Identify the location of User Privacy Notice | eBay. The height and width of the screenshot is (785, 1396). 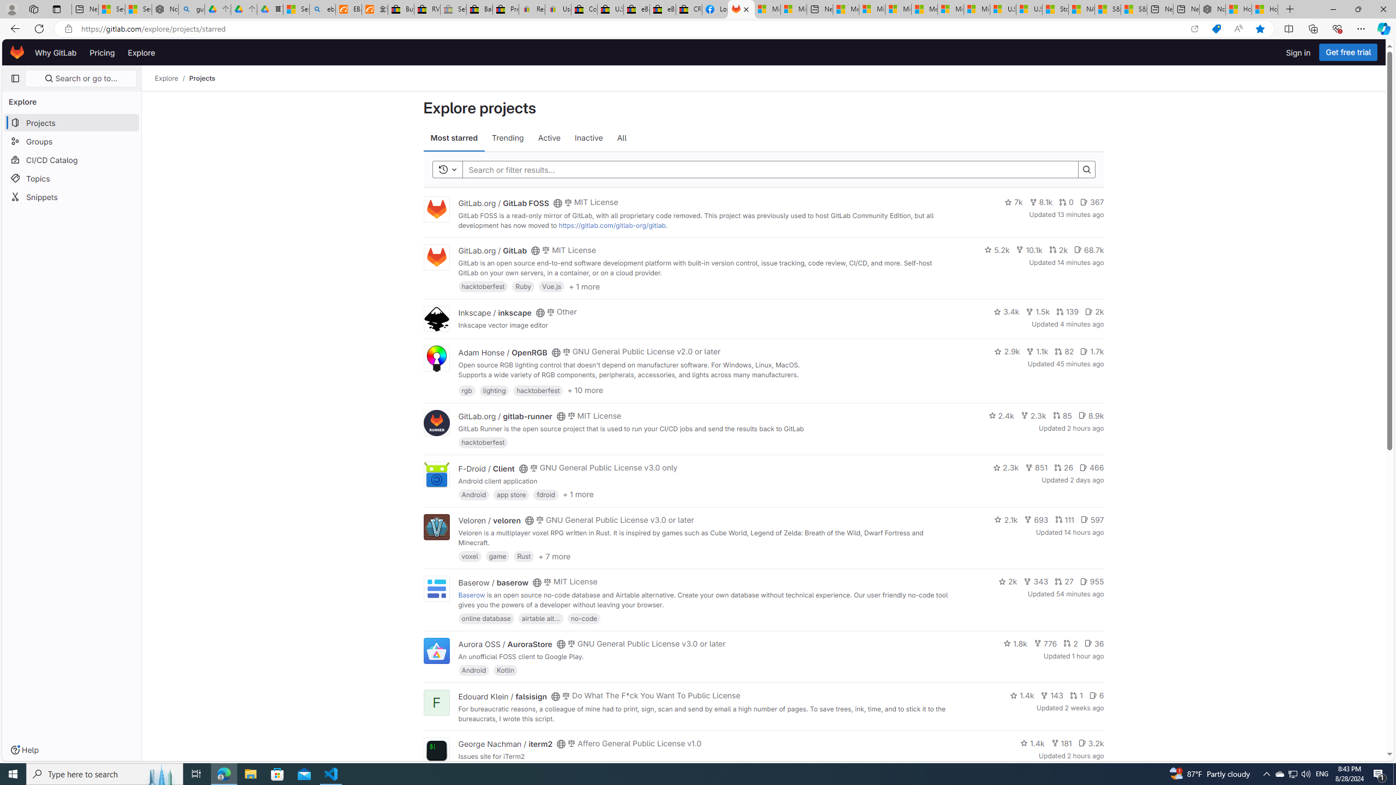
(557, 9).